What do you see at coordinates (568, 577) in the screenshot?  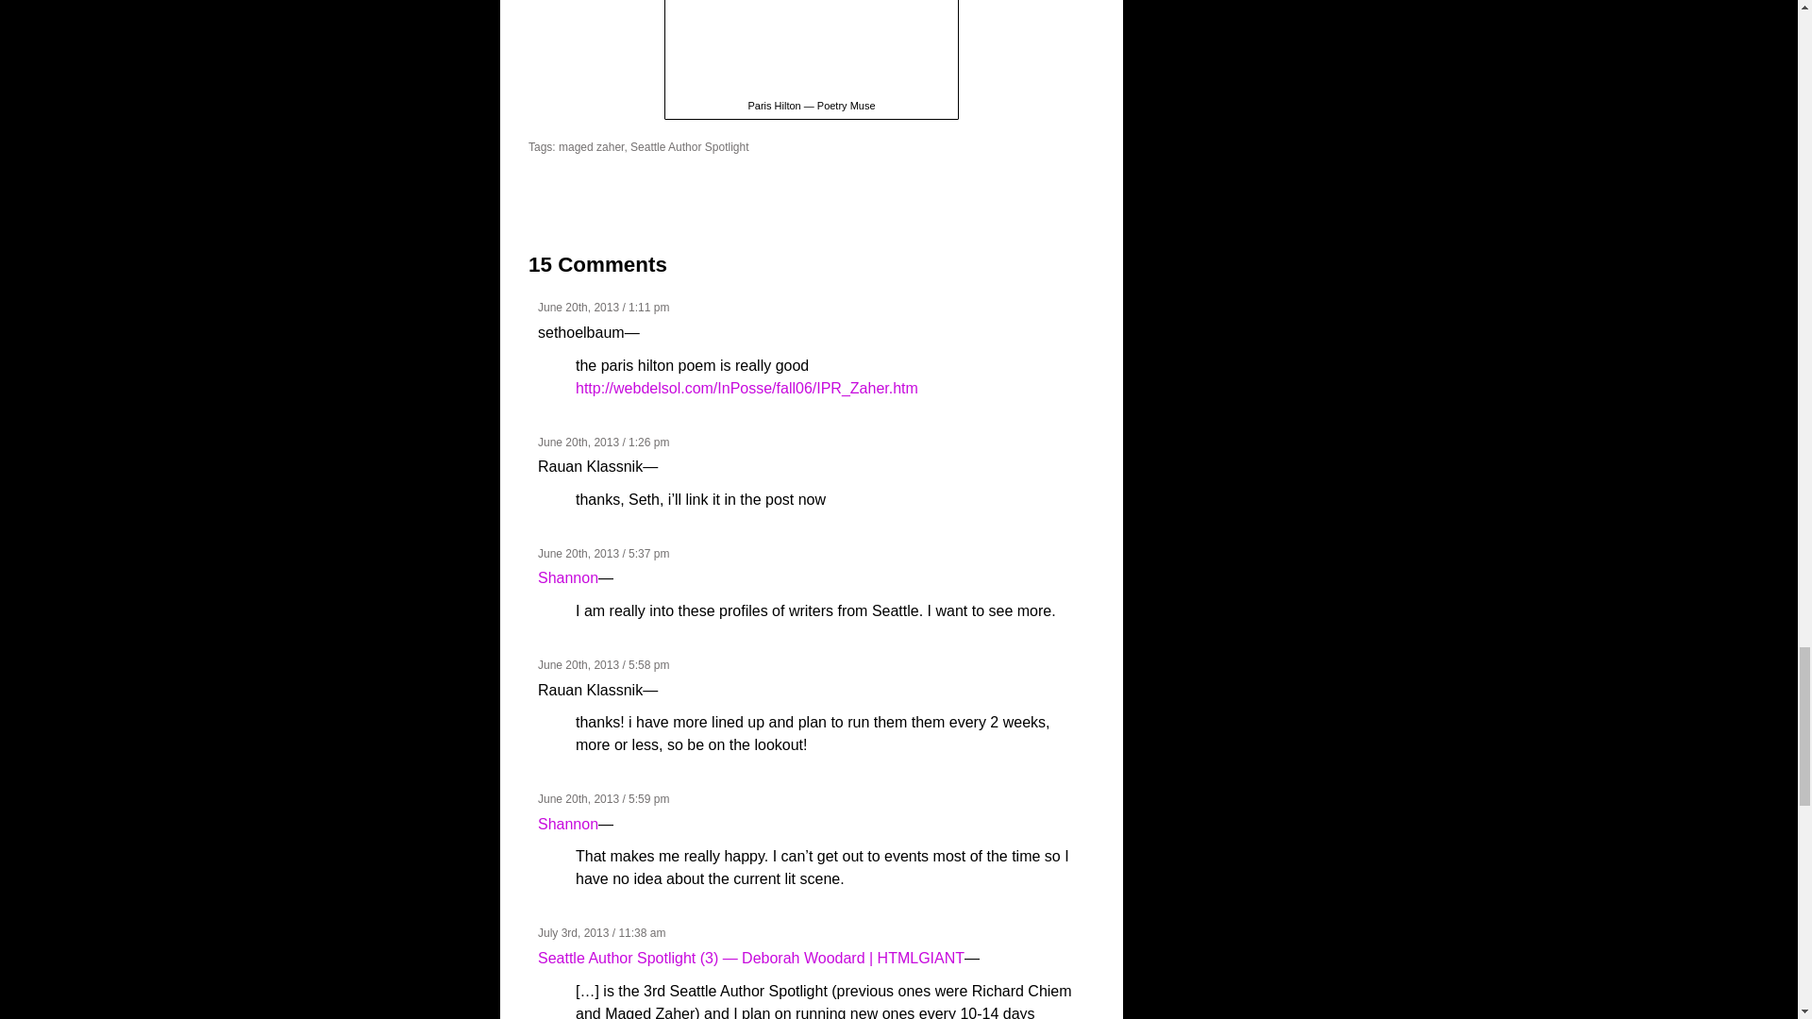 I see `Shannon` at bounding box center [568, 577].